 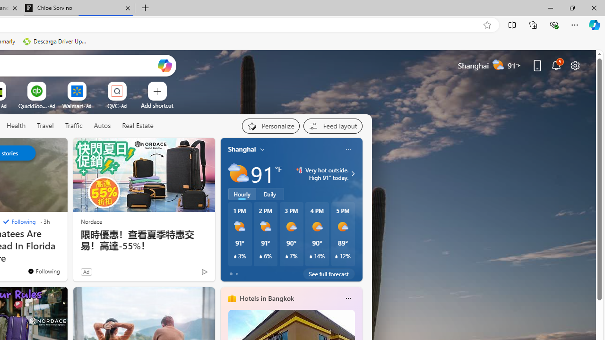 What do you see at coordinates (242, 194) in the screenshot?
I see `Hourly` at bounding box center [242, 194].